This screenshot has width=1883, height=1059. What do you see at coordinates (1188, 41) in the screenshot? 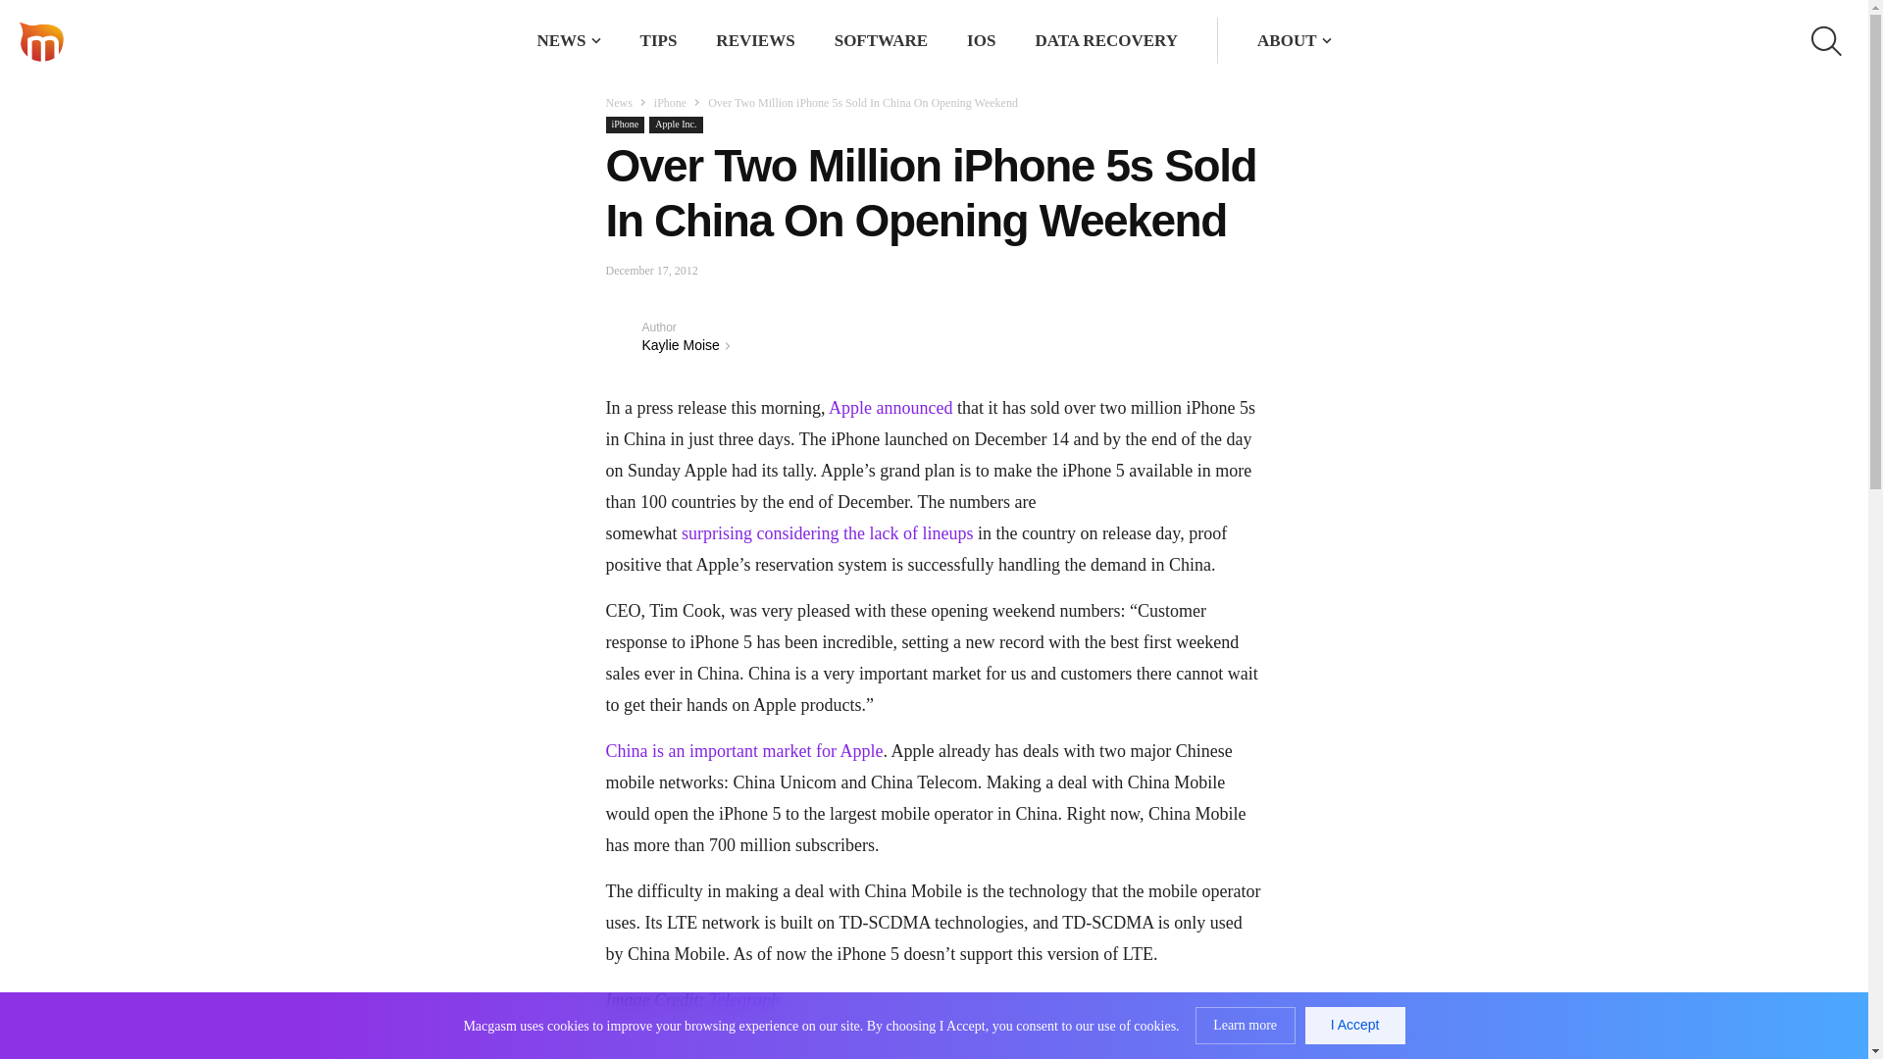
I see `Search` at bounding box center [1188, 41].